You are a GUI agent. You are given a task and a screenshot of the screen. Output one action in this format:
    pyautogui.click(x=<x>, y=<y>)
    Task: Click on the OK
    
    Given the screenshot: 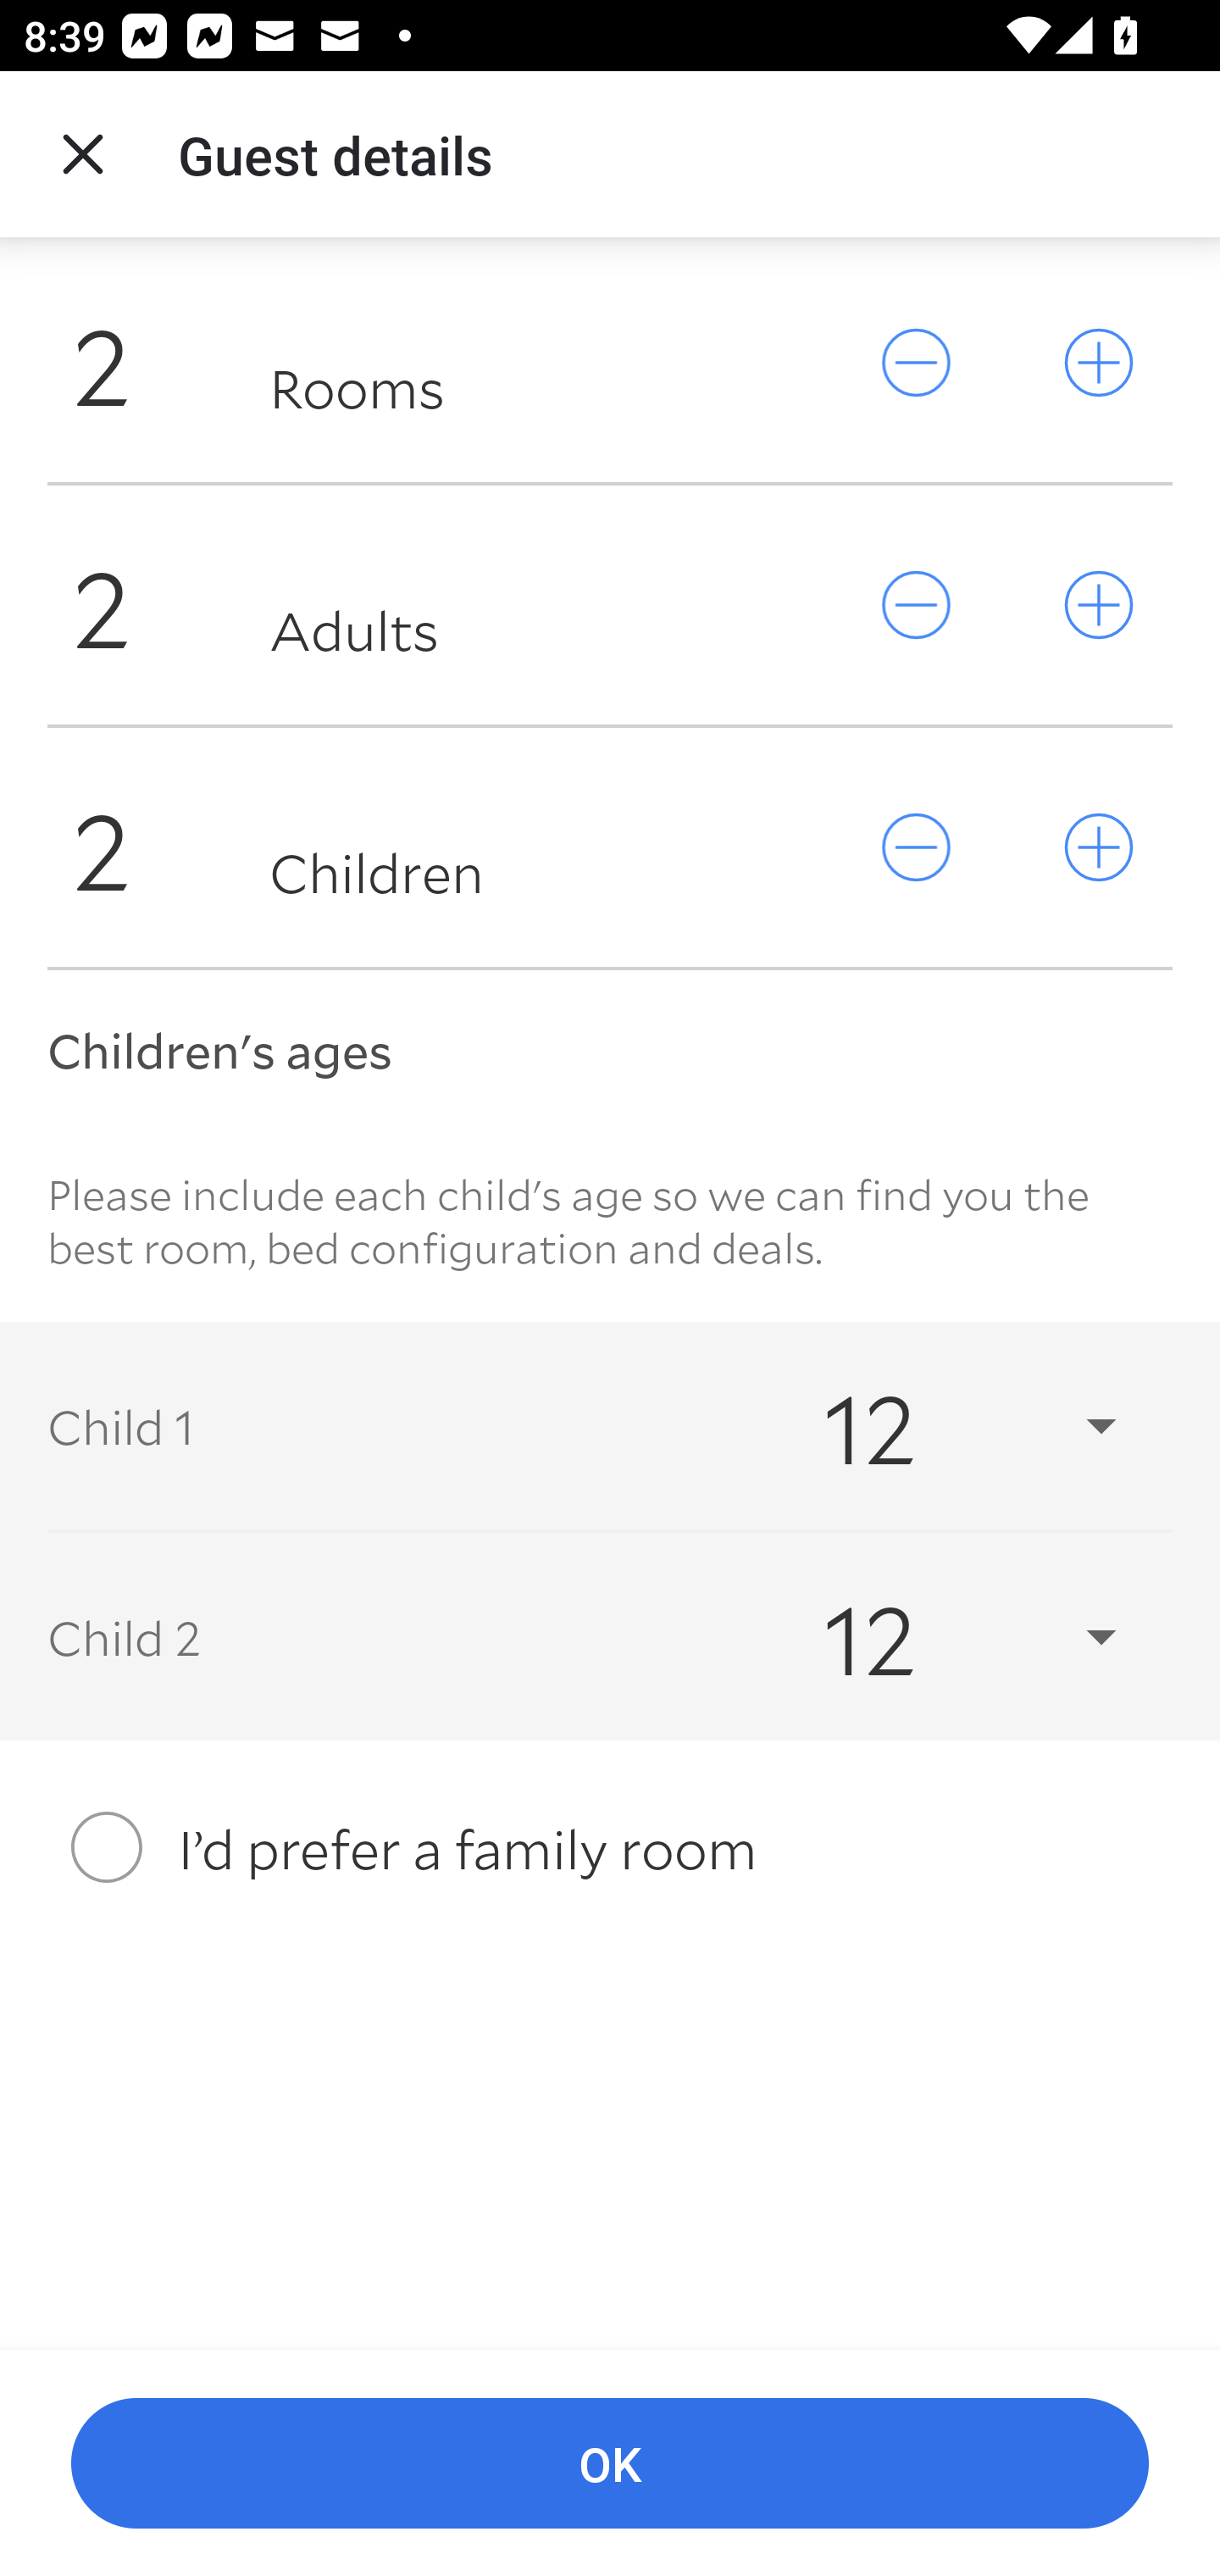 What is the action you would take?
    pyautogui.click(x=610, y=2464)
    